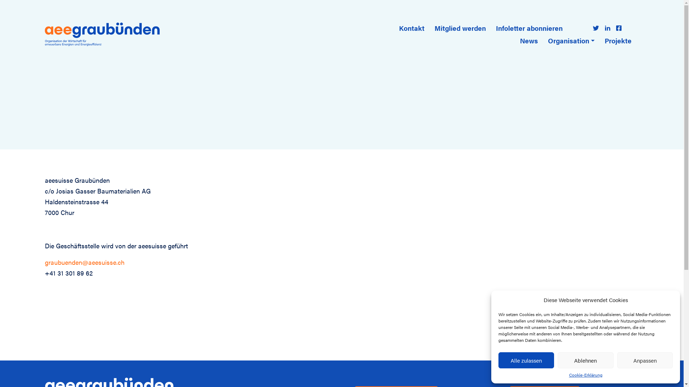 This screenshot has width=689, height=387. I want to click on Alle zulassen, so click(526, 360).